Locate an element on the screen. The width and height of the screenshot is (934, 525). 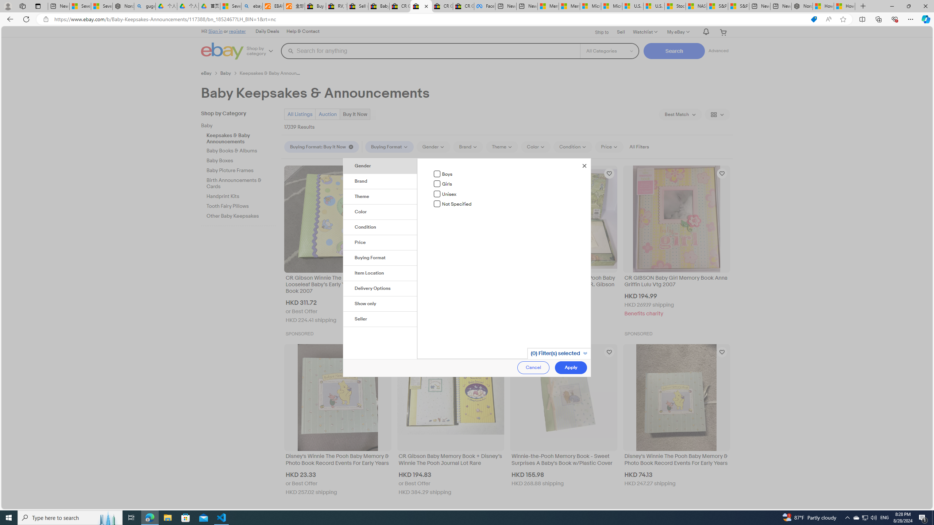
Condition is located at coordinates (381, 227).